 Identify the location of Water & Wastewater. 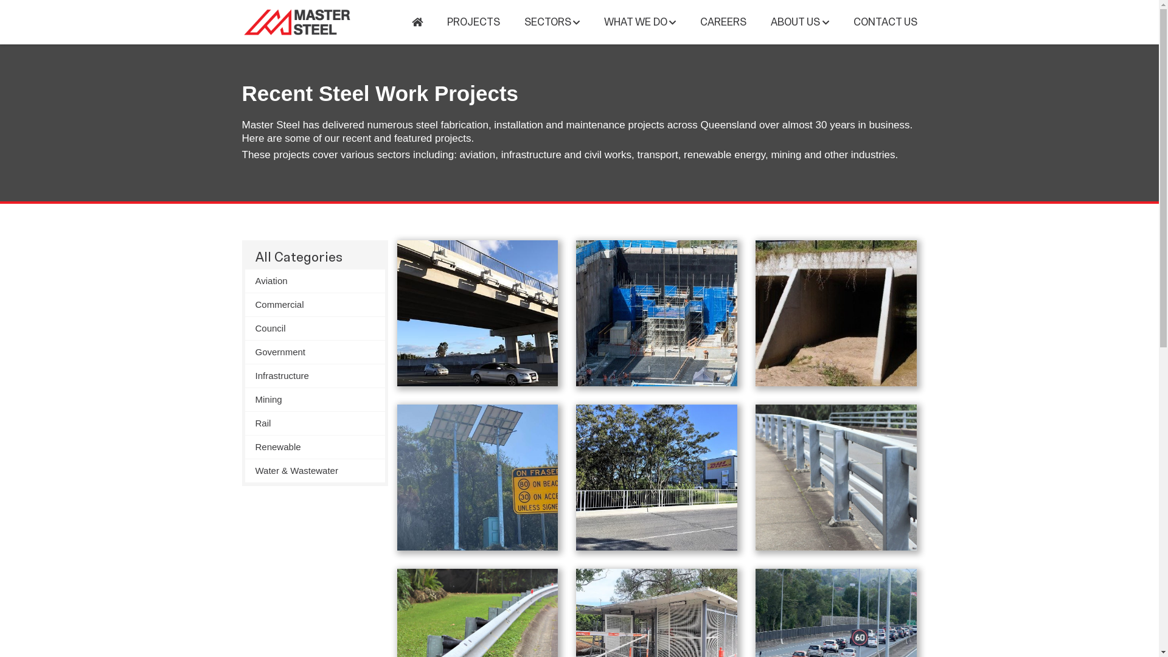
(315, 471).